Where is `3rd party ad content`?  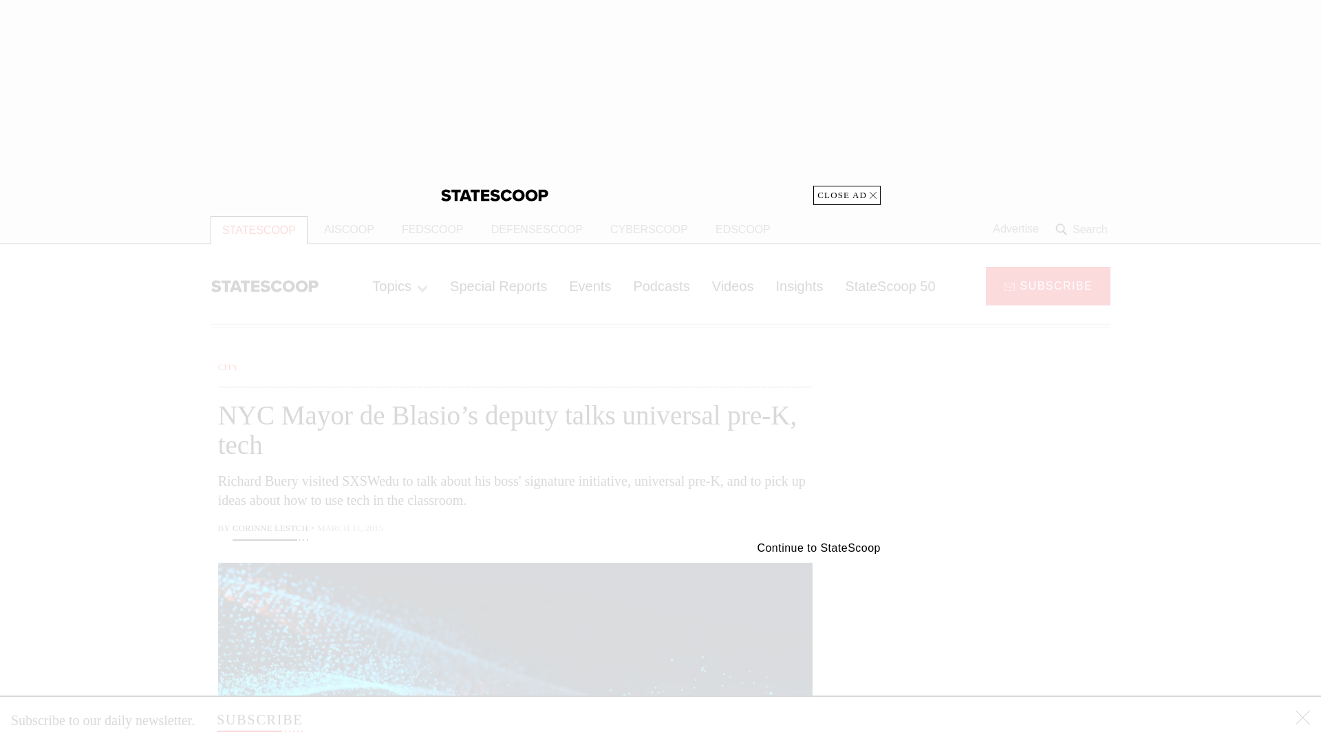
3rd party ad content is located at coordinates (1000, 640).